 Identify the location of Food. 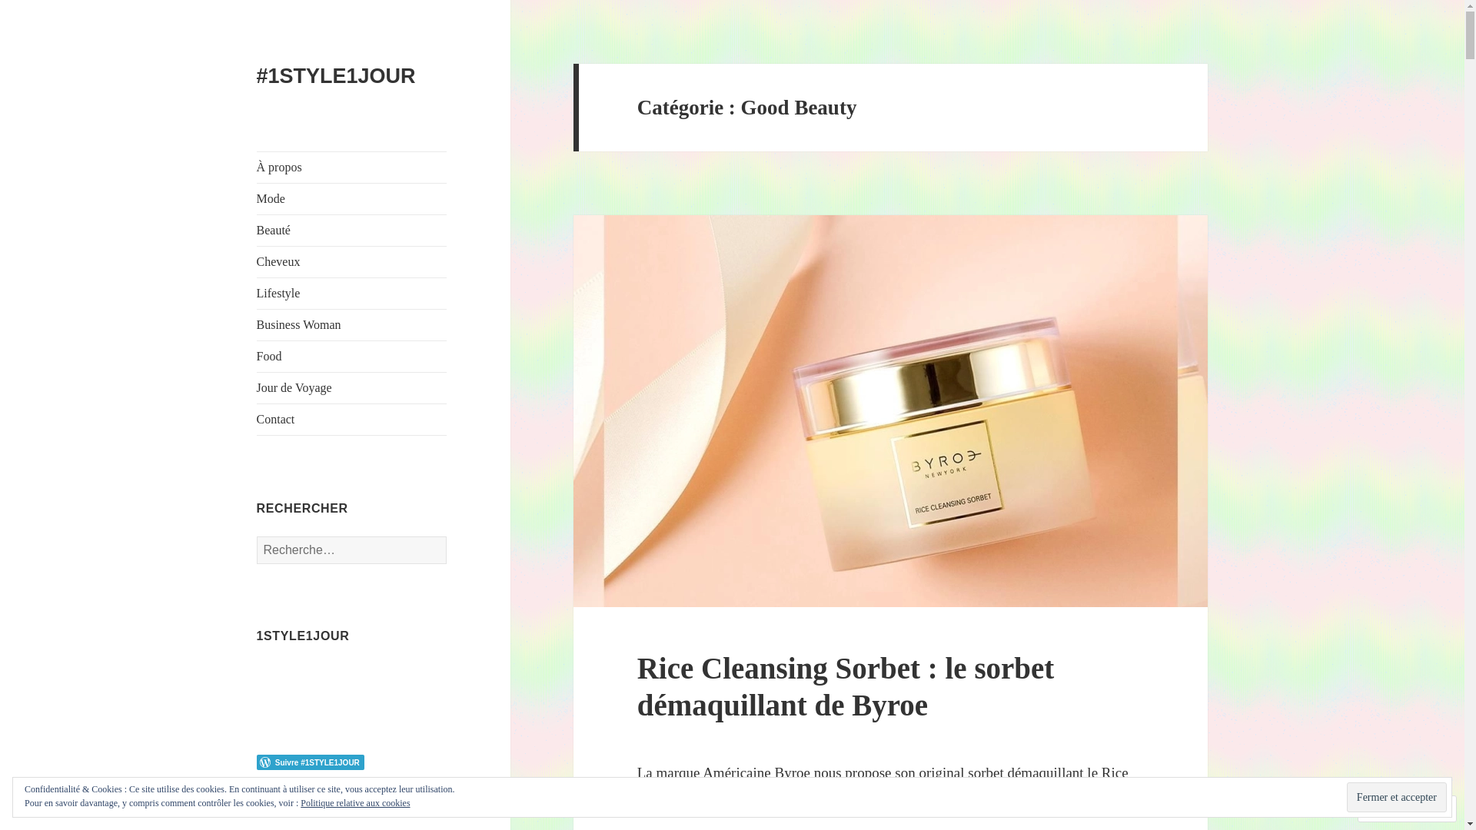
(352, 357).